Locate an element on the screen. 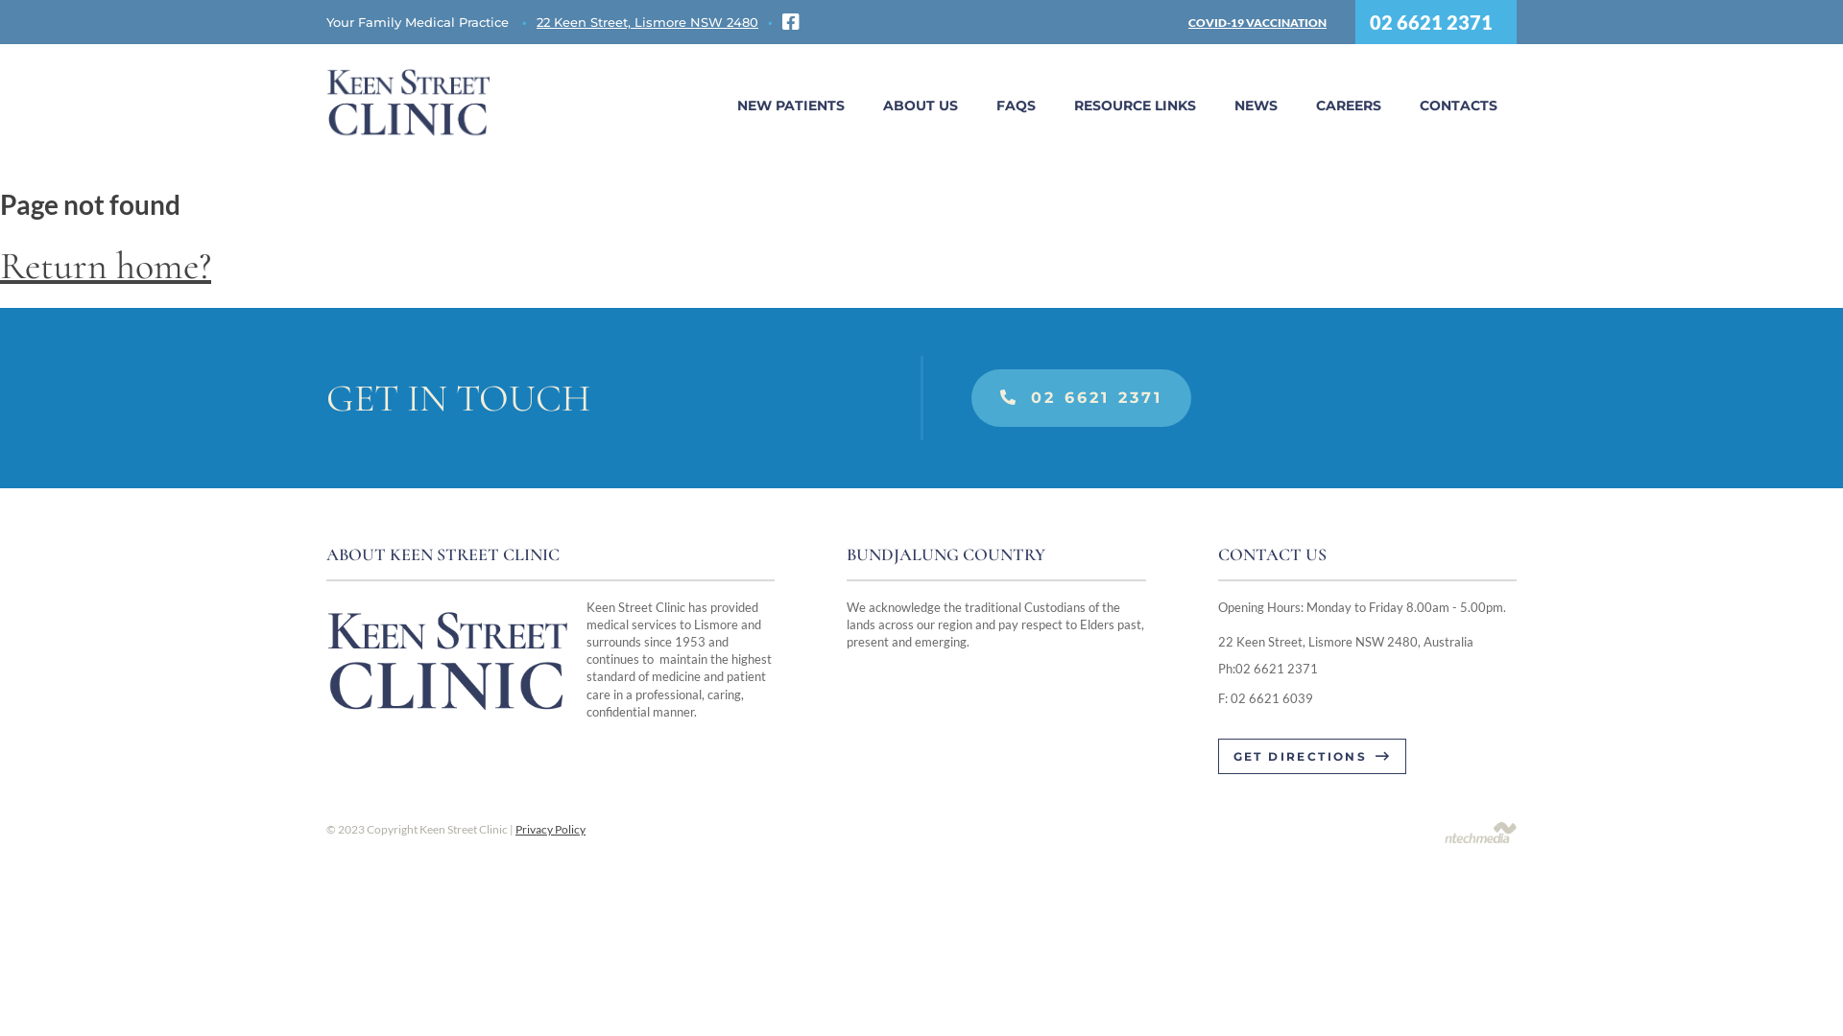 Image resolution: width=1843 pixels, height=1036 pixels. CAREERS is located at coordinates (1349, 106).